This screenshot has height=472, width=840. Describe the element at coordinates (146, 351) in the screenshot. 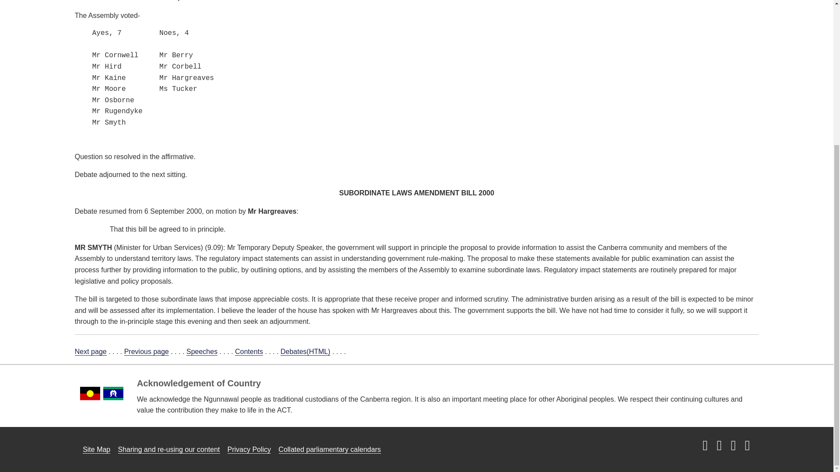

I see `Previous page` at that location.